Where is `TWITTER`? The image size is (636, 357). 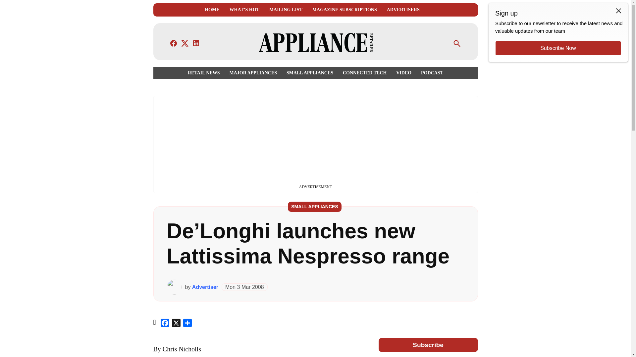 TWITTER is located at coordinates (185, 43).